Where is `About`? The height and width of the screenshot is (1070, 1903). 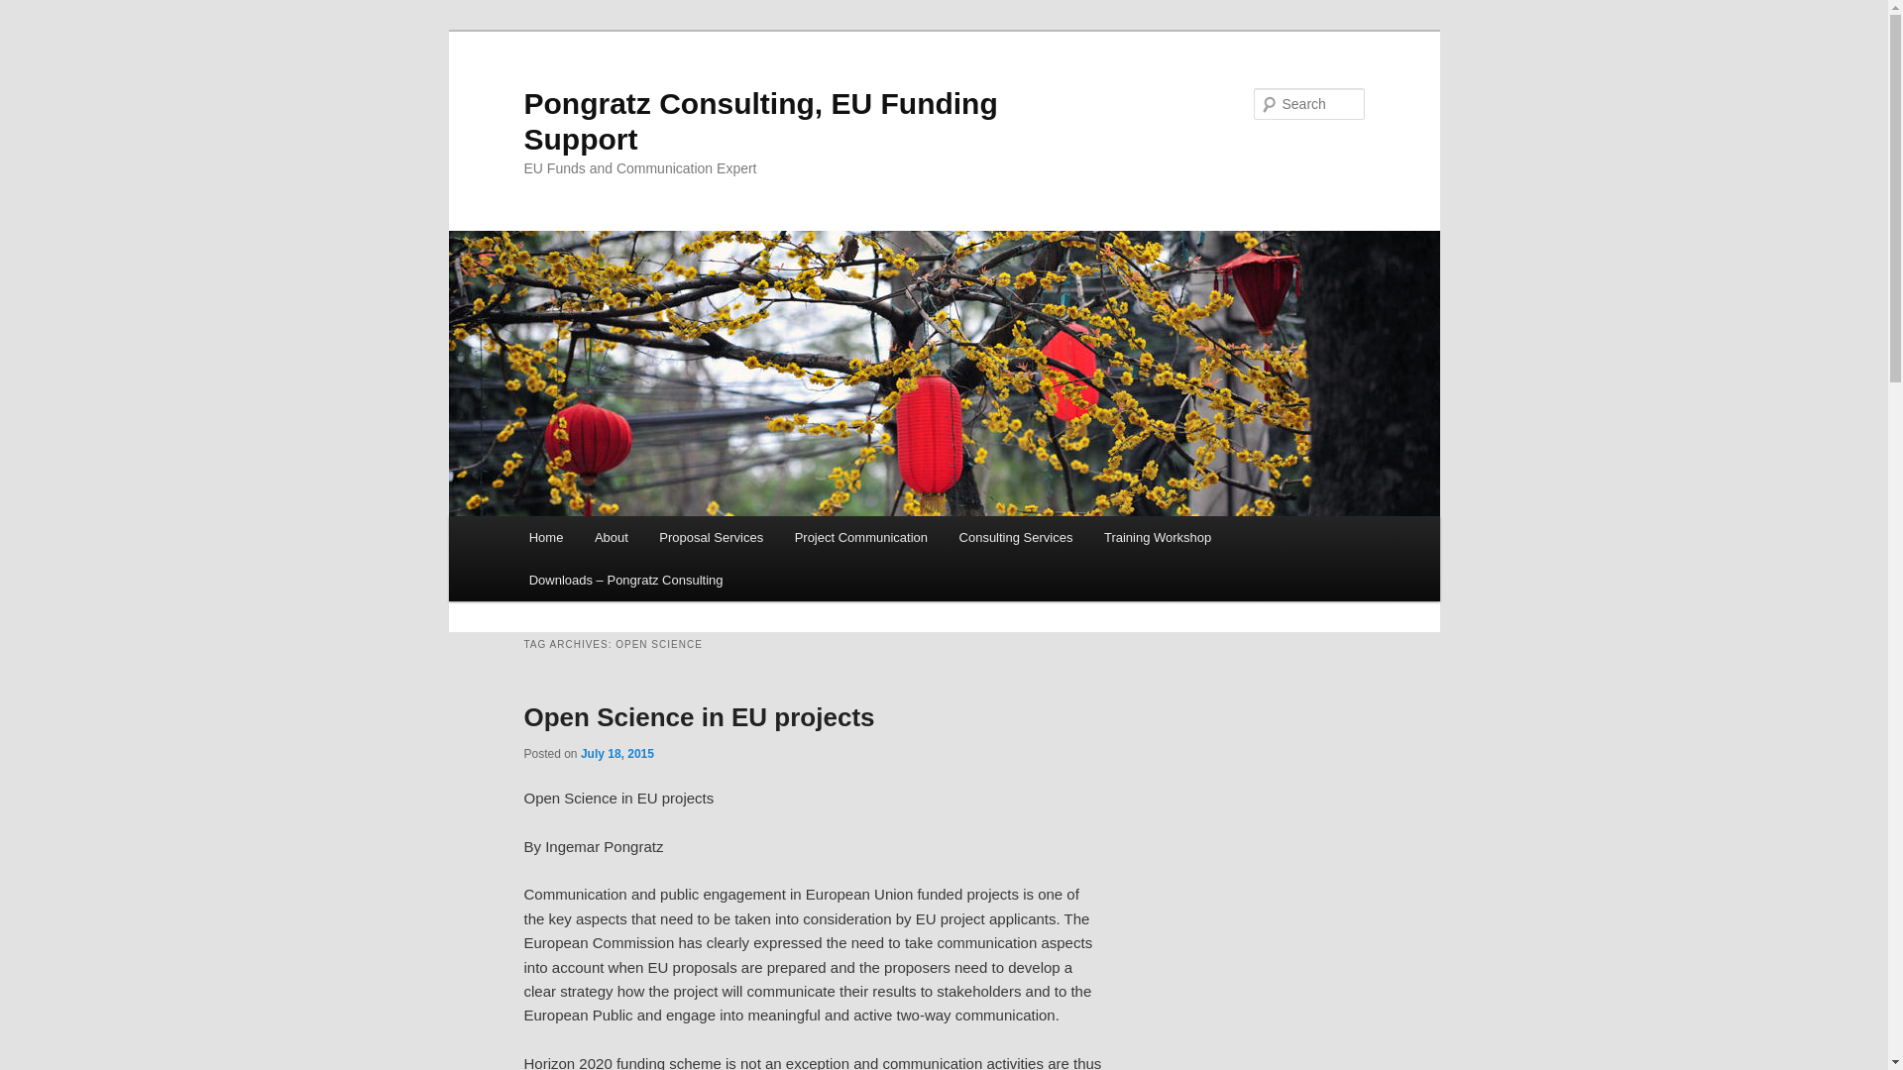 About is located at coordinates (611, 537).